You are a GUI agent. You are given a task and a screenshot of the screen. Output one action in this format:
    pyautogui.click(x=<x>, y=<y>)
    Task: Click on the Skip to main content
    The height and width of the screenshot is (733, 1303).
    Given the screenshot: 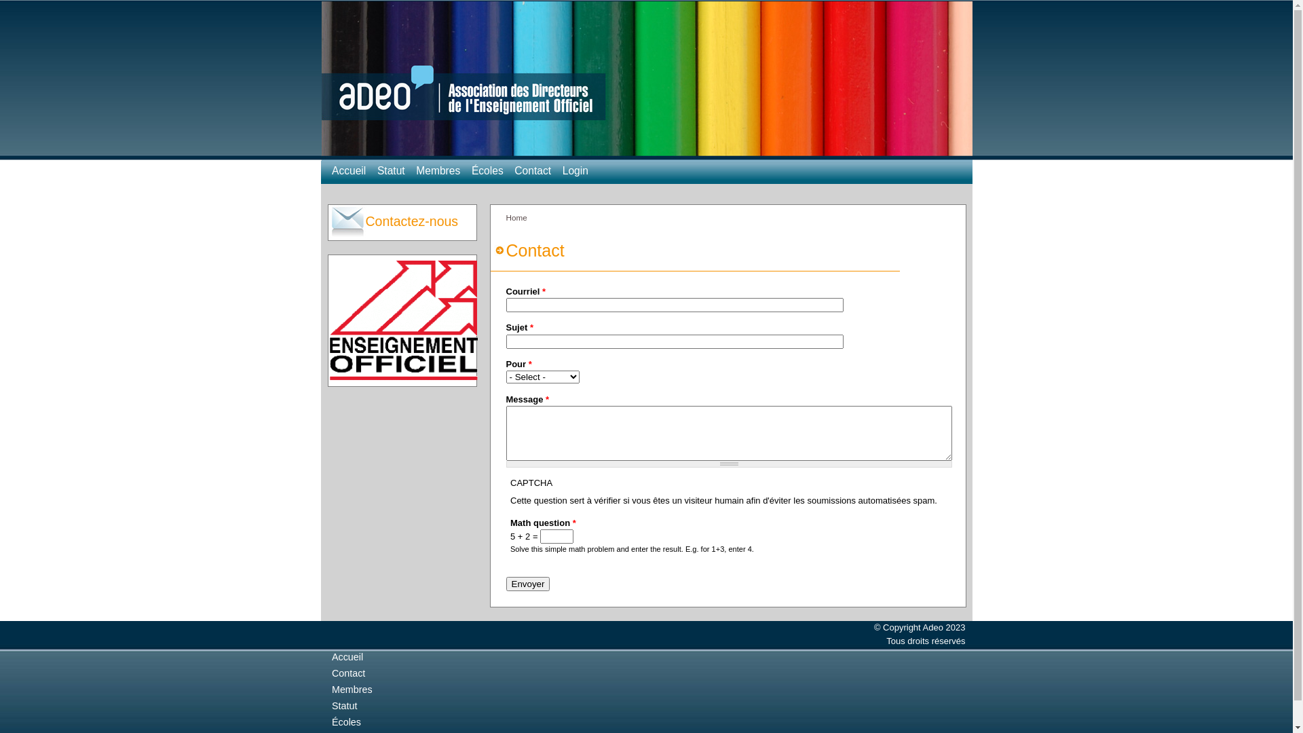 What is the action you would take?
    pyautogui.click(x=40, y=0)
    